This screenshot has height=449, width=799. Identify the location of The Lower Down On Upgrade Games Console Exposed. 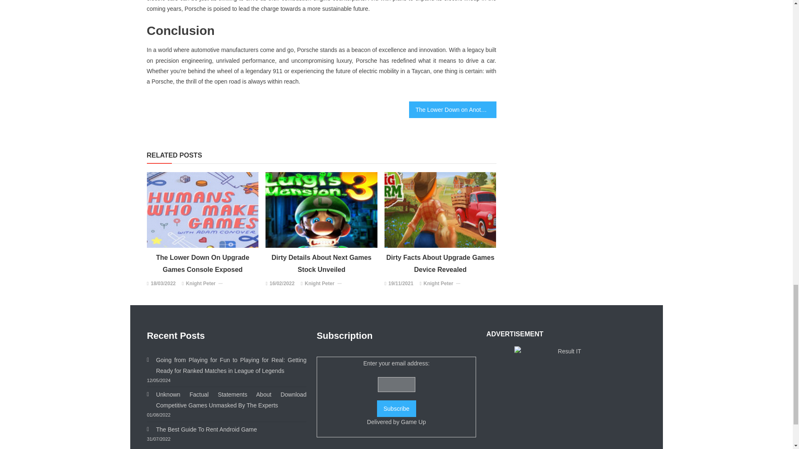
(202, 264).